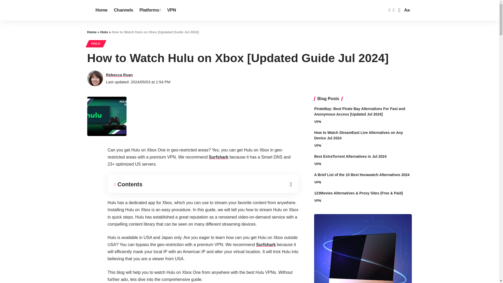 The image size is (503, 283). Describe the element at coordinates (407, 10) in the screenshot. I see `Hulu` at that location.